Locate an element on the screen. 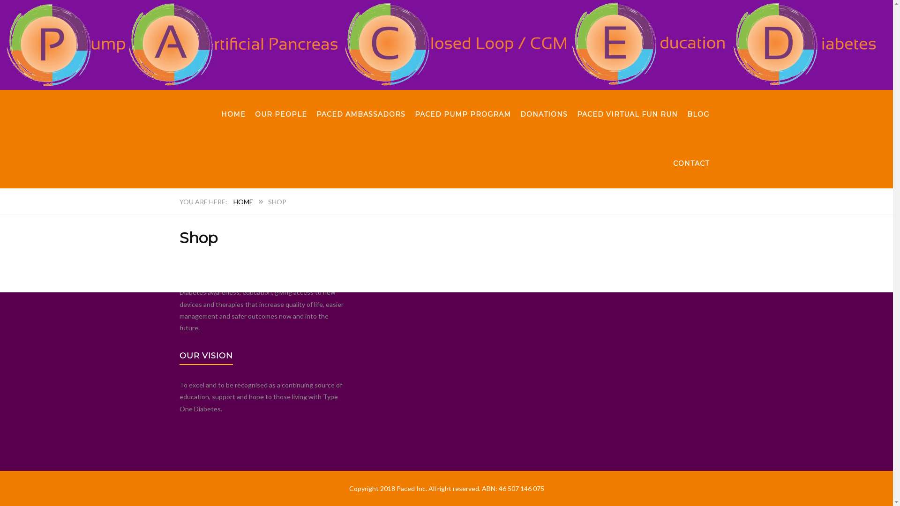 This screenshot has width=900, height=506. DONATIONS is located at coordinates (544, 114).